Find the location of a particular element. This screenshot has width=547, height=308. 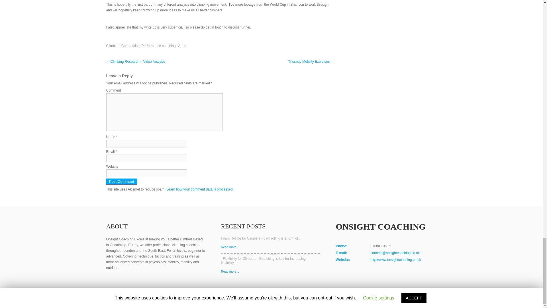

Post Comment is located at coordinates (121, 182).